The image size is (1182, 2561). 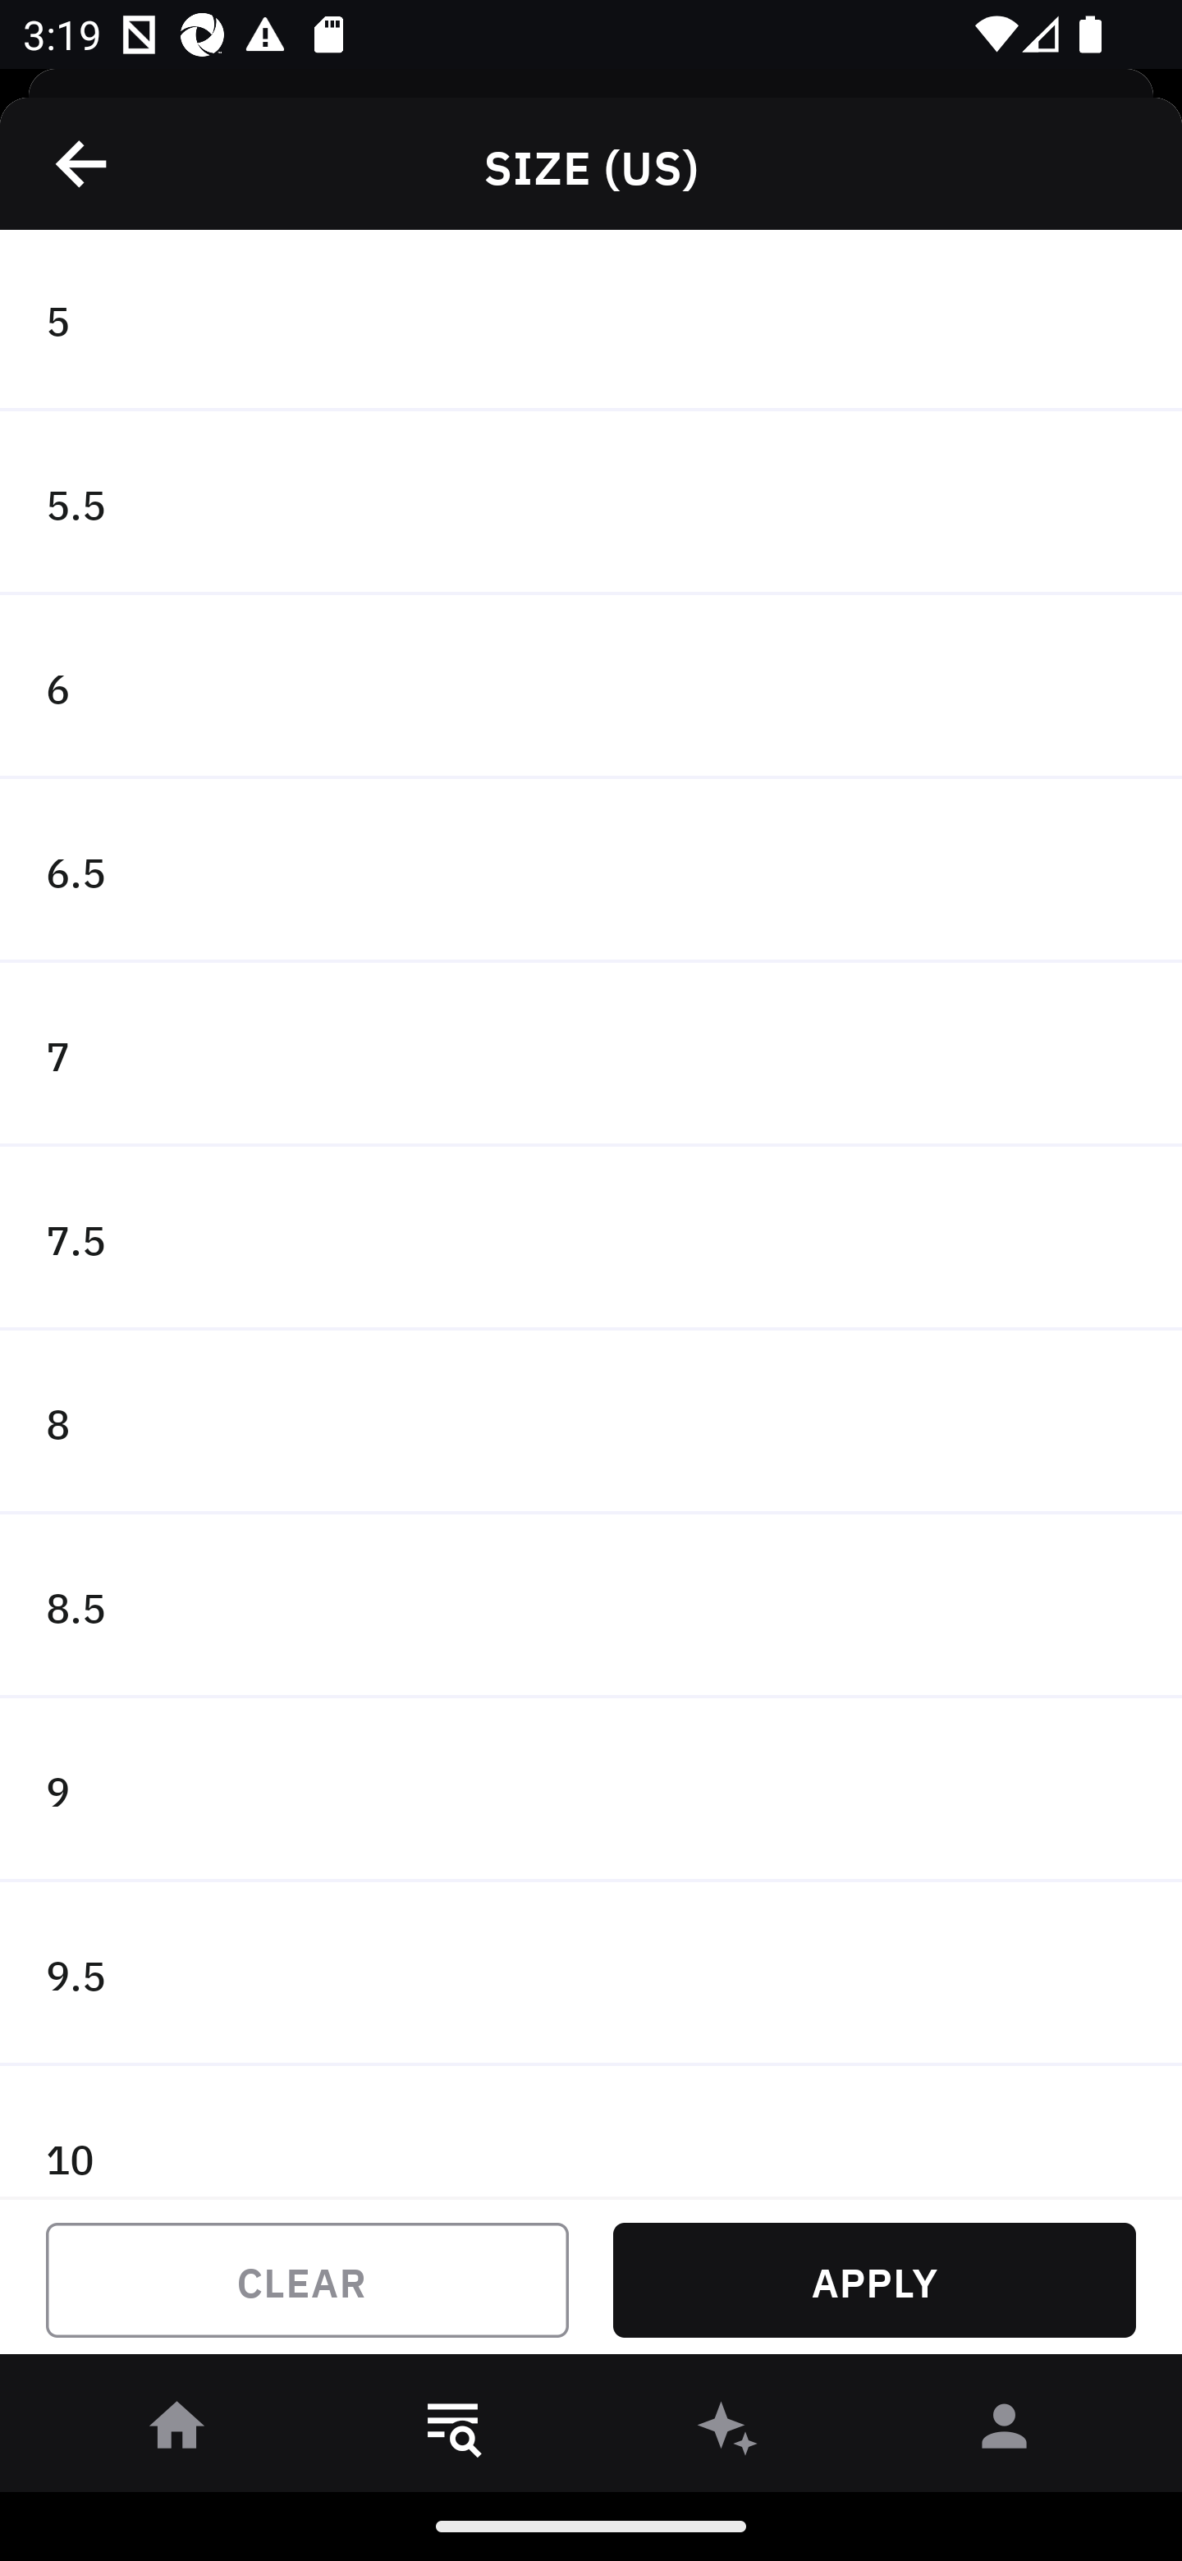 What do you see at coordinates (591, 321) in the screenshot?
I see `5` at bounding box center [591, 321].